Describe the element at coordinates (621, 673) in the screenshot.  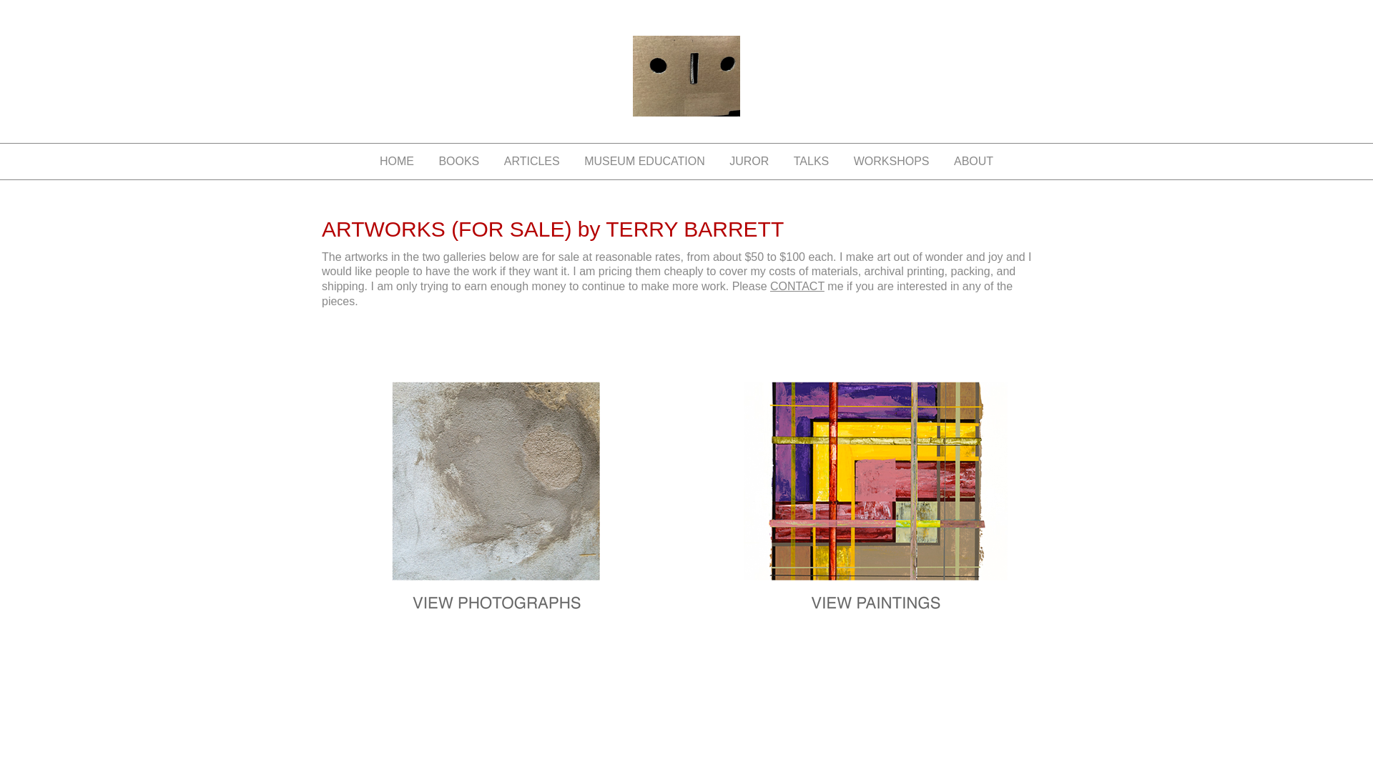
I see `Dynamik-Gen` at that location.